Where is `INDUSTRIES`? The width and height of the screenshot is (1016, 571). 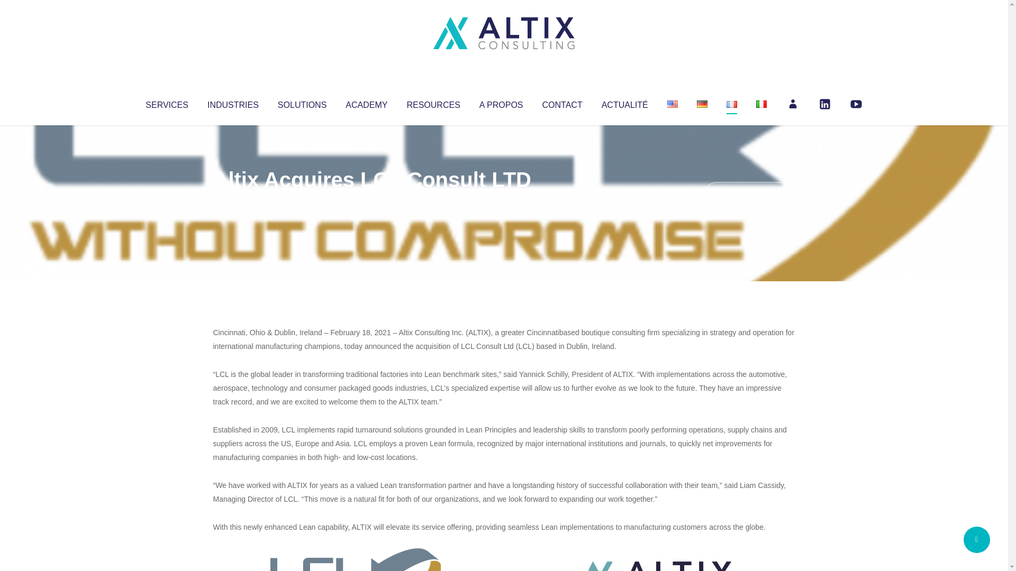
INDUSTRIES is located at coordinates (233, 103).